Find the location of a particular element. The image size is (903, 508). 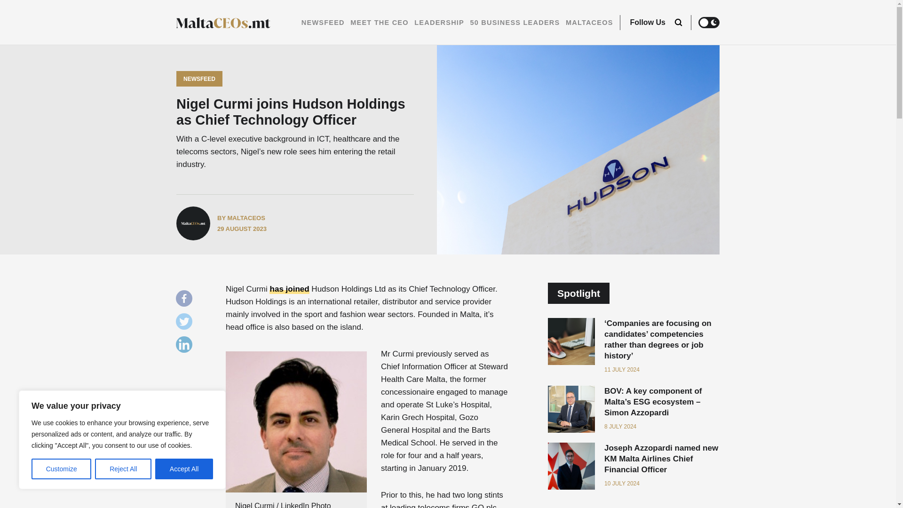

Accept All is located at coordinates (184, 469).